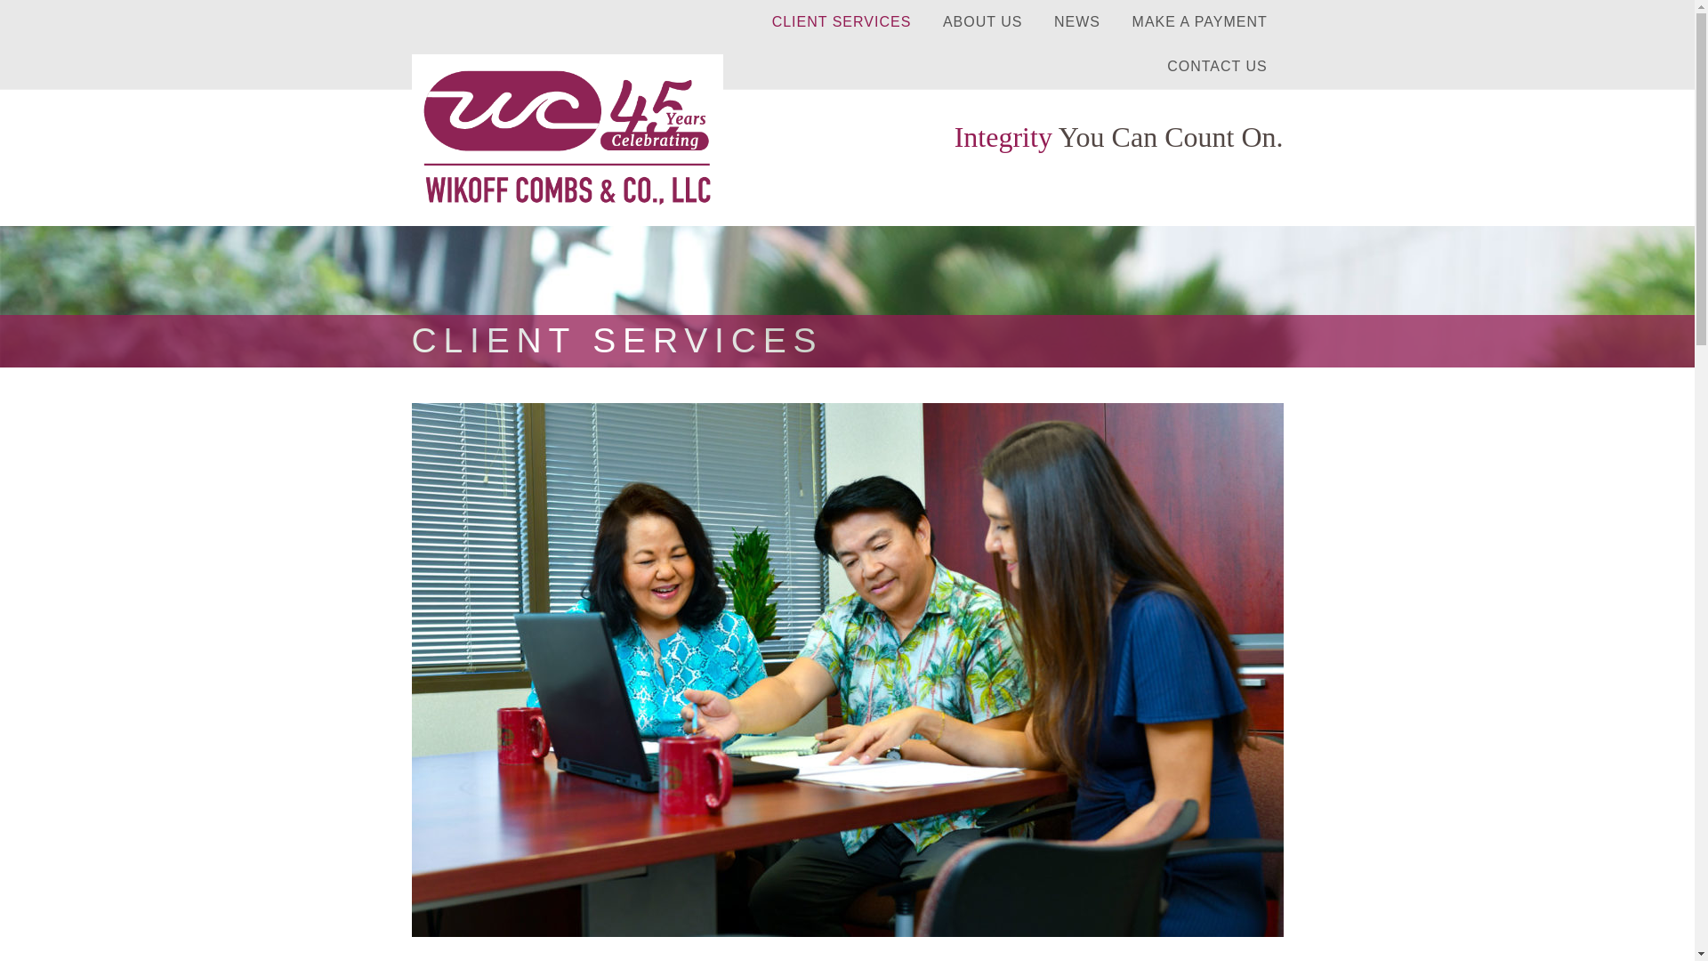 The image size is (1708, 961). Describe the element at coordinates (842, 21) in the screenshot. I see `CLIENT SERVICES` at that location.